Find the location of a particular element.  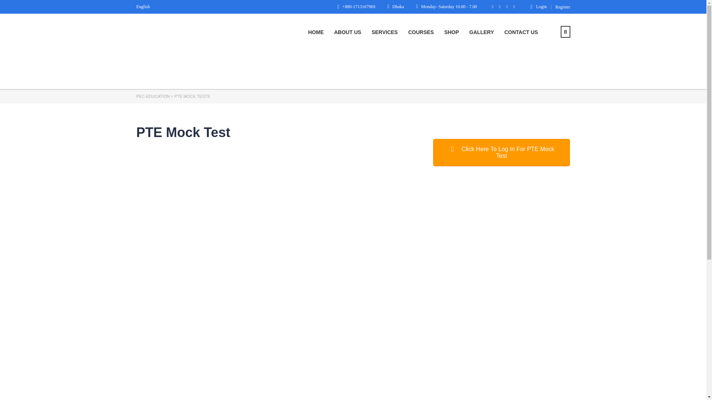

Go to PEC-Education. is located at coordinates (153, 96).